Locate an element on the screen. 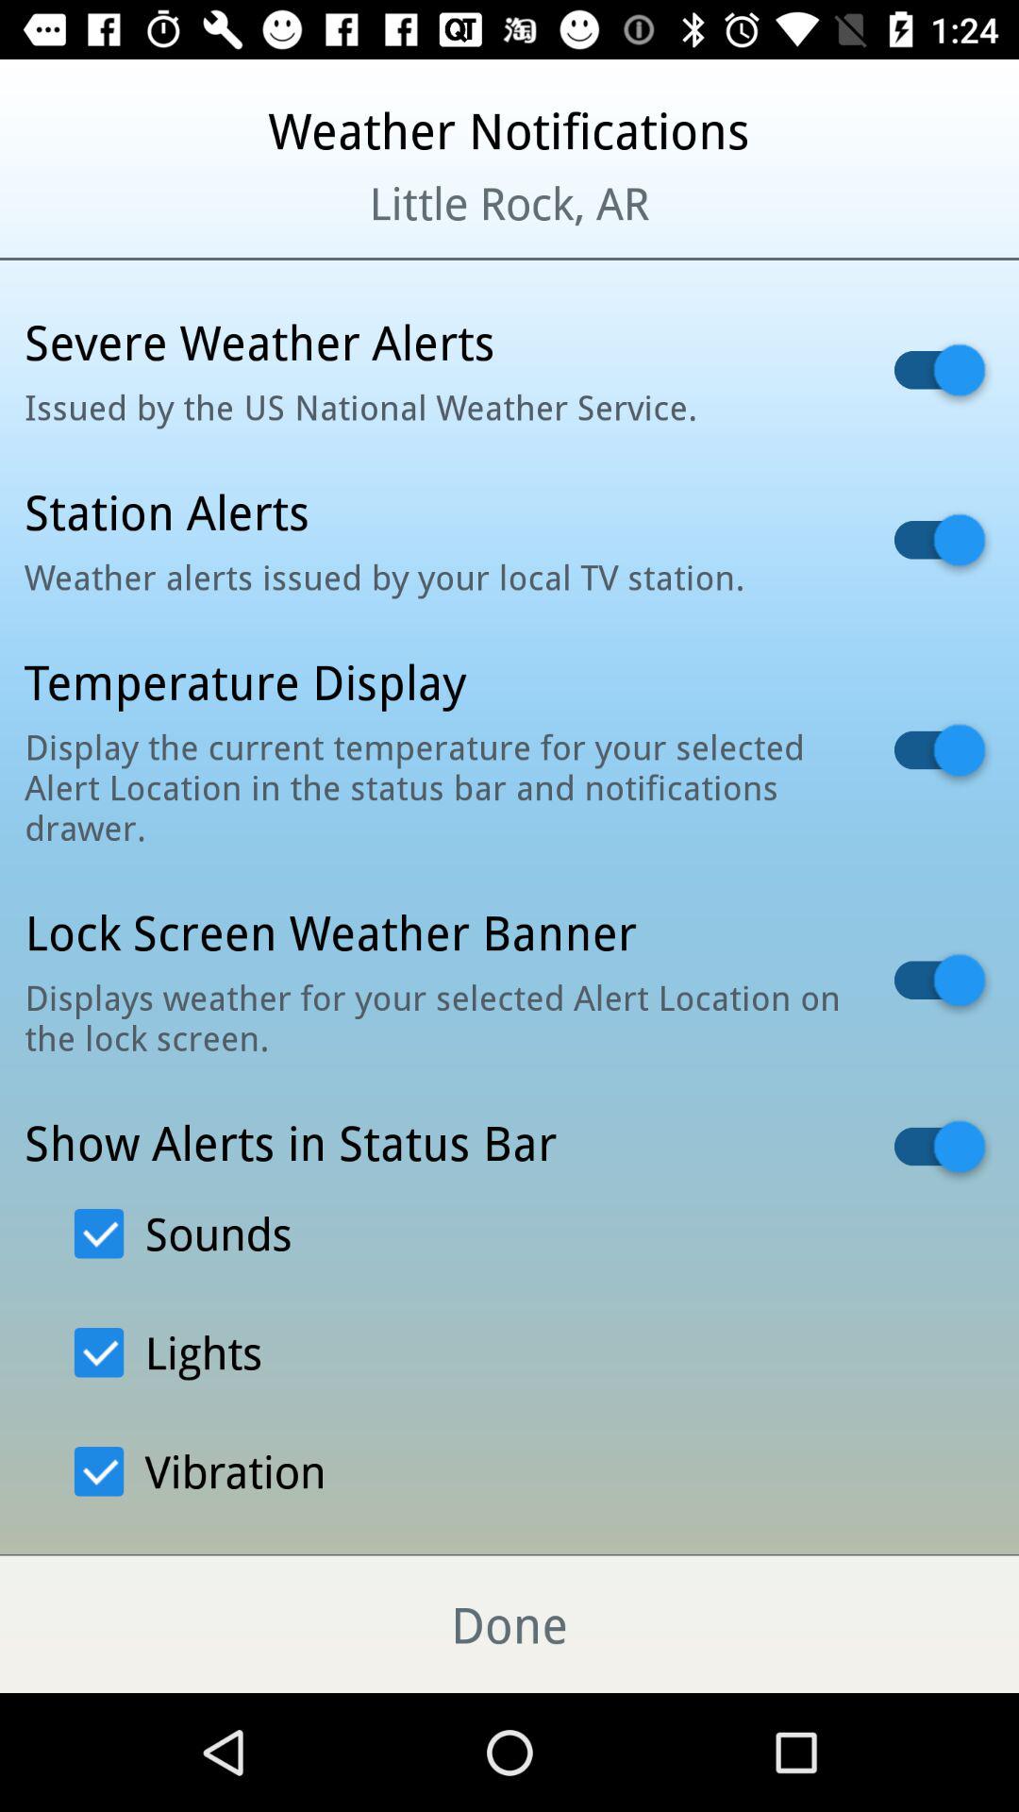 This screenshot has height=1812, width=1019. tap icon below lock screen weather icon is located at coordinates (435, 1017).